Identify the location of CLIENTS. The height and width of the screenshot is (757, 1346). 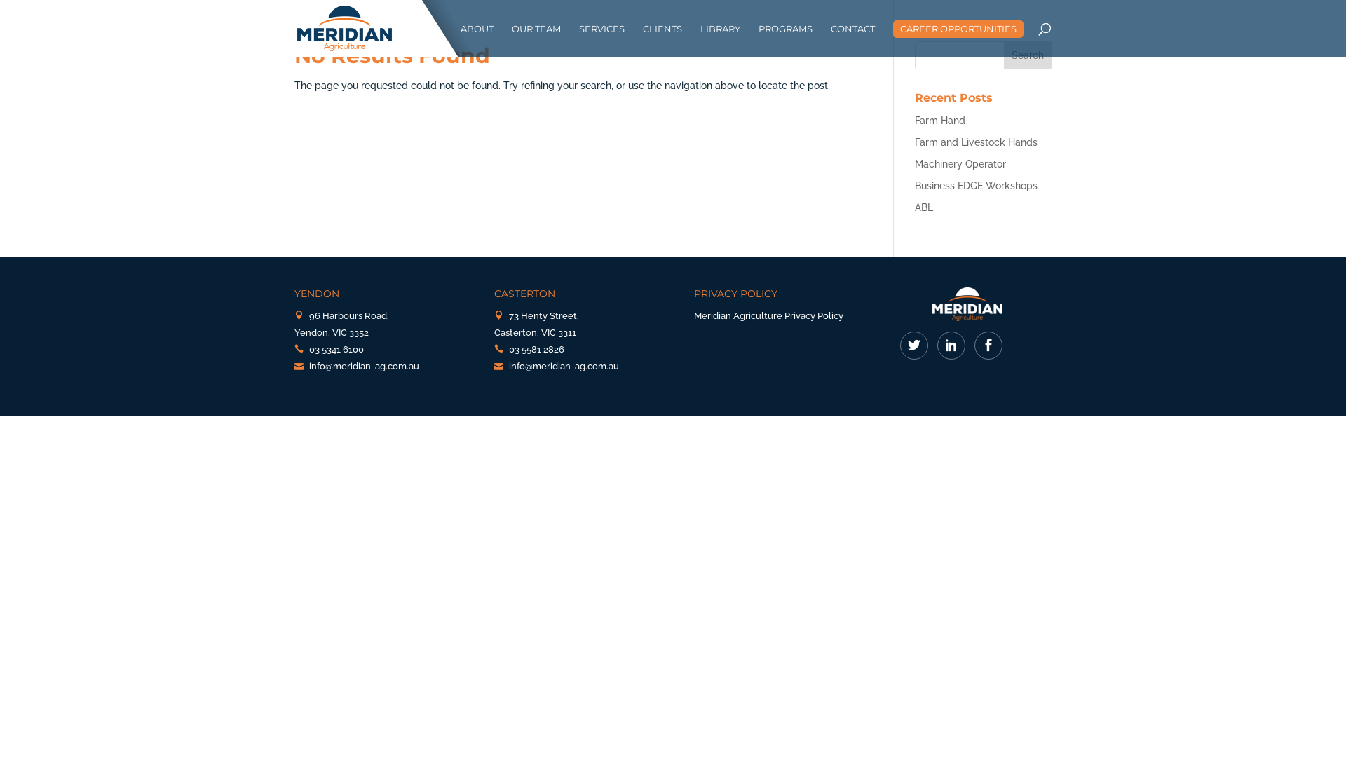
(662, 41).